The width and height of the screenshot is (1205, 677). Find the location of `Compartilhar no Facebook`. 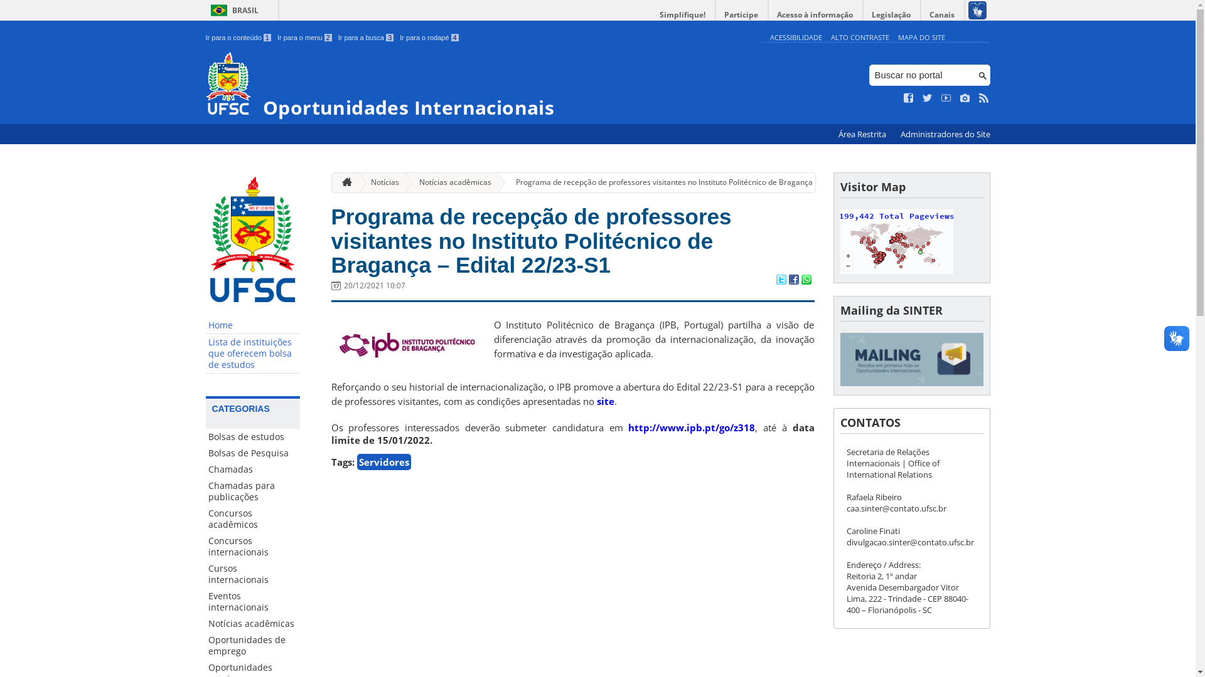

Compartilhar no Facebook is located at coordinates (793, 281).